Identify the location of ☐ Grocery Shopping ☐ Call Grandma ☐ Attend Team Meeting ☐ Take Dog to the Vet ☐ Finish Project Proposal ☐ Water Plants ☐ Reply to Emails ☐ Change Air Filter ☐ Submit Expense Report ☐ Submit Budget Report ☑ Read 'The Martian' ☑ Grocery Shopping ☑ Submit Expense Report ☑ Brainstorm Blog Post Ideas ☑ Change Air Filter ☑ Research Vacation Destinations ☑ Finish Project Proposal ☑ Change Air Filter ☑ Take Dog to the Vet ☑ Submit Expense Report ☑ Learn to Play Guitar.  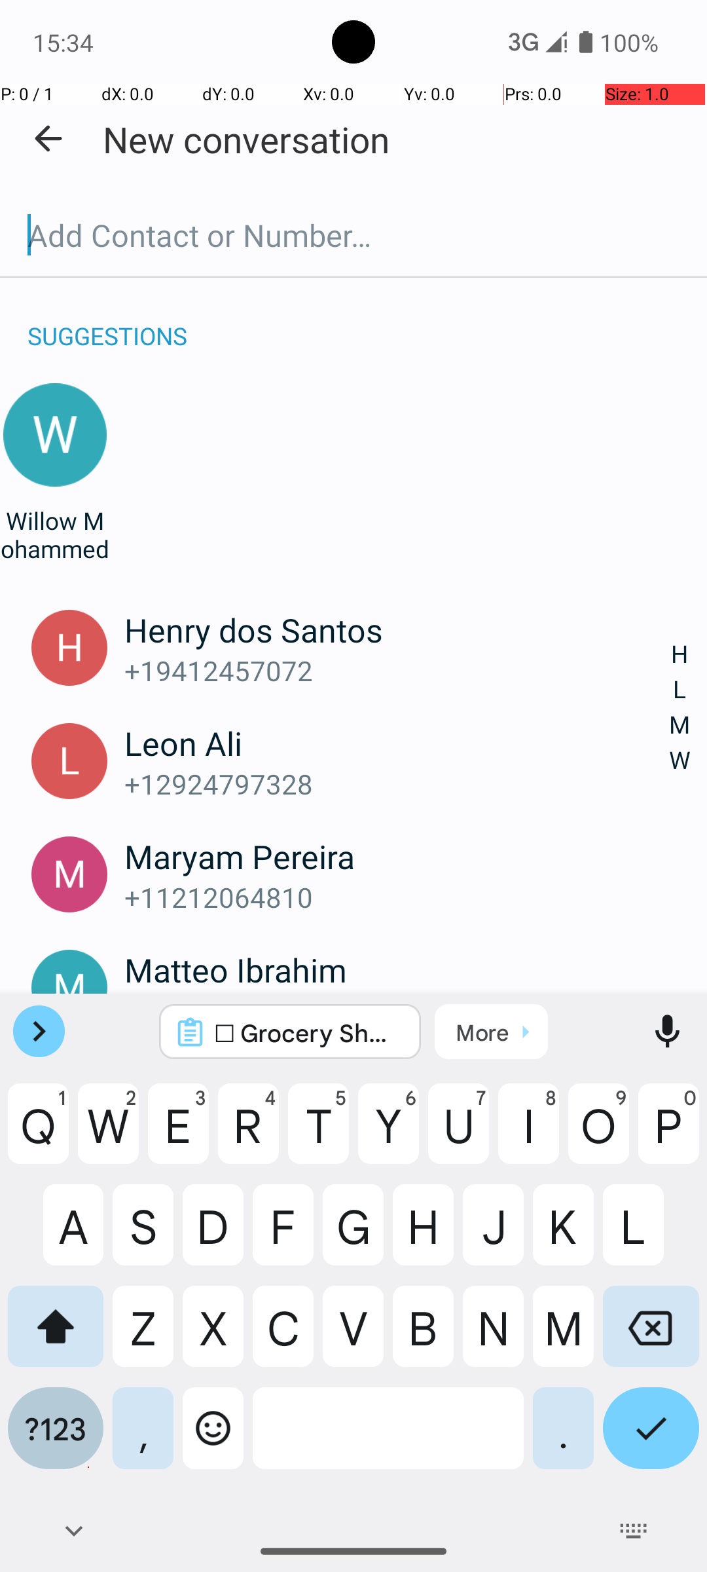
(308, 1032).